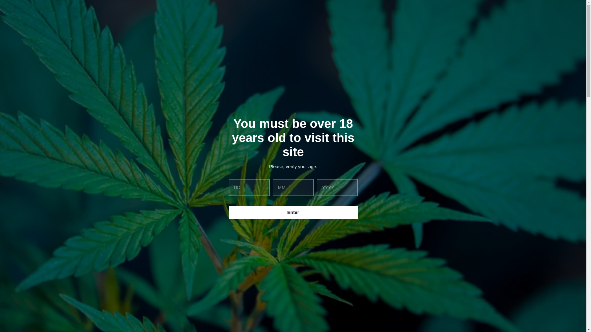 The width and height of the screenshot is (591, 332). I want to click on Jun 2, 2022, so click(251, 108).